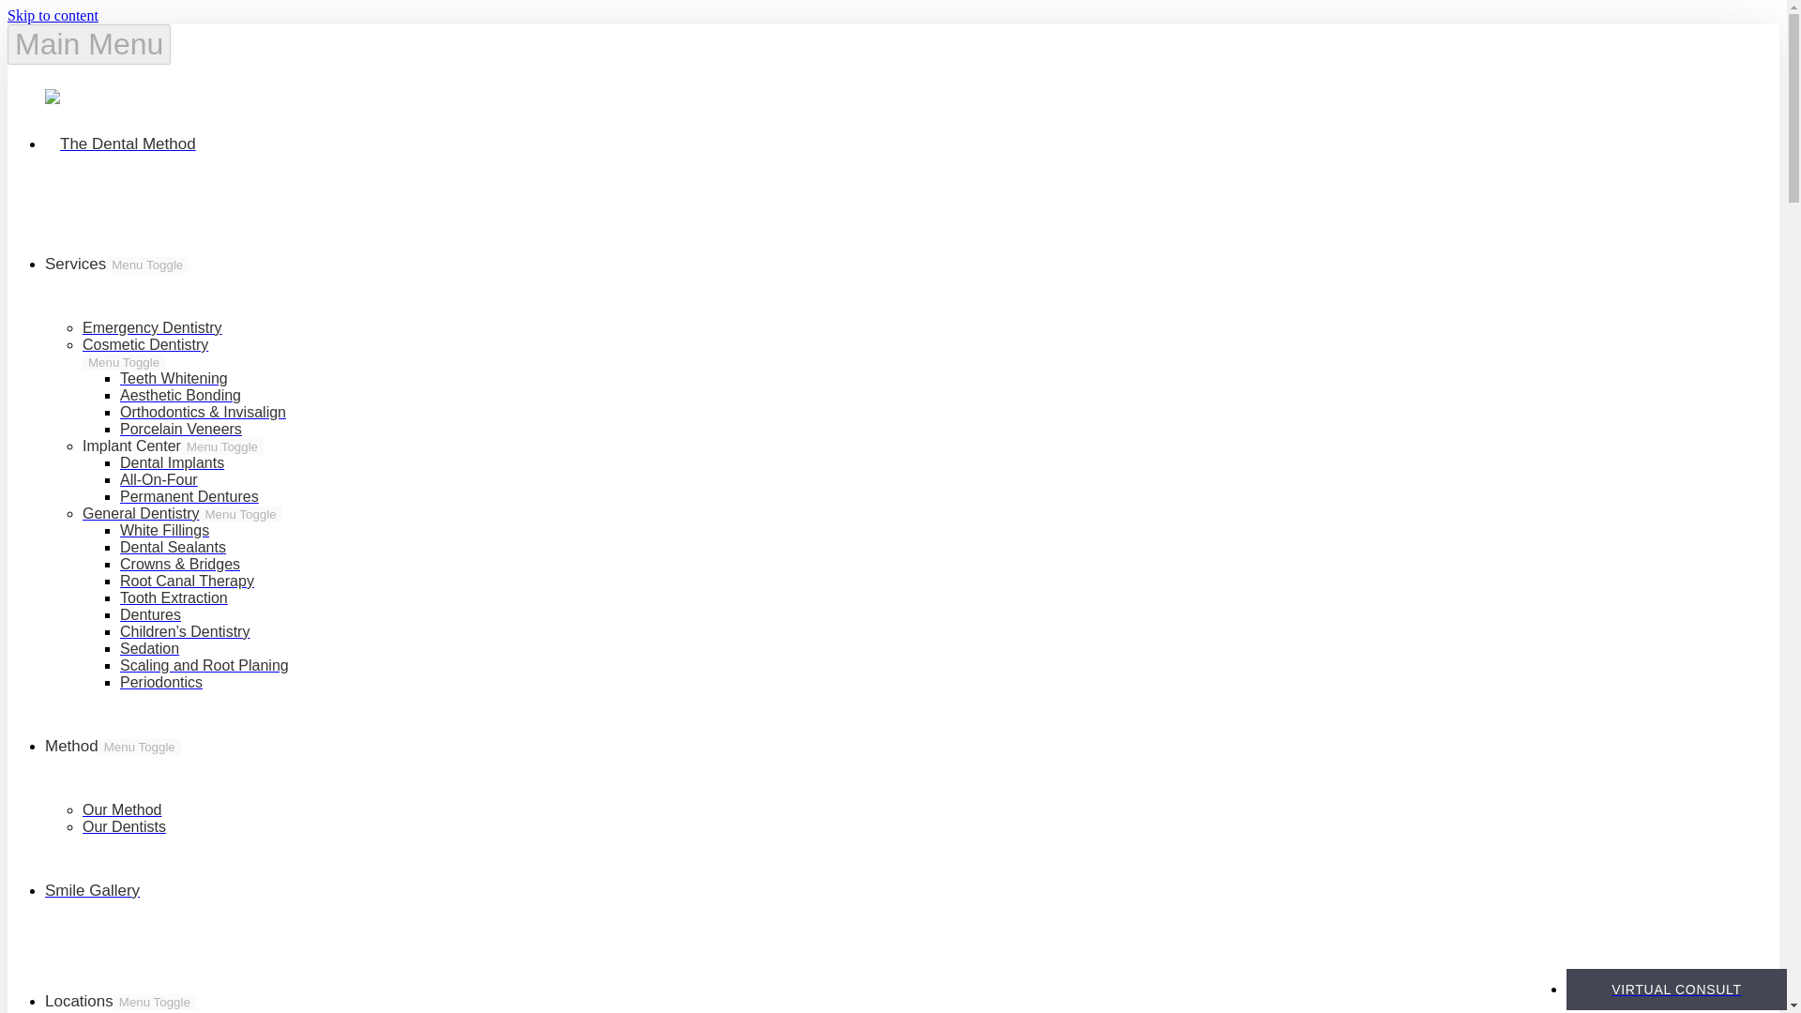  I want to click on All-On-Four, so click(159, 479).